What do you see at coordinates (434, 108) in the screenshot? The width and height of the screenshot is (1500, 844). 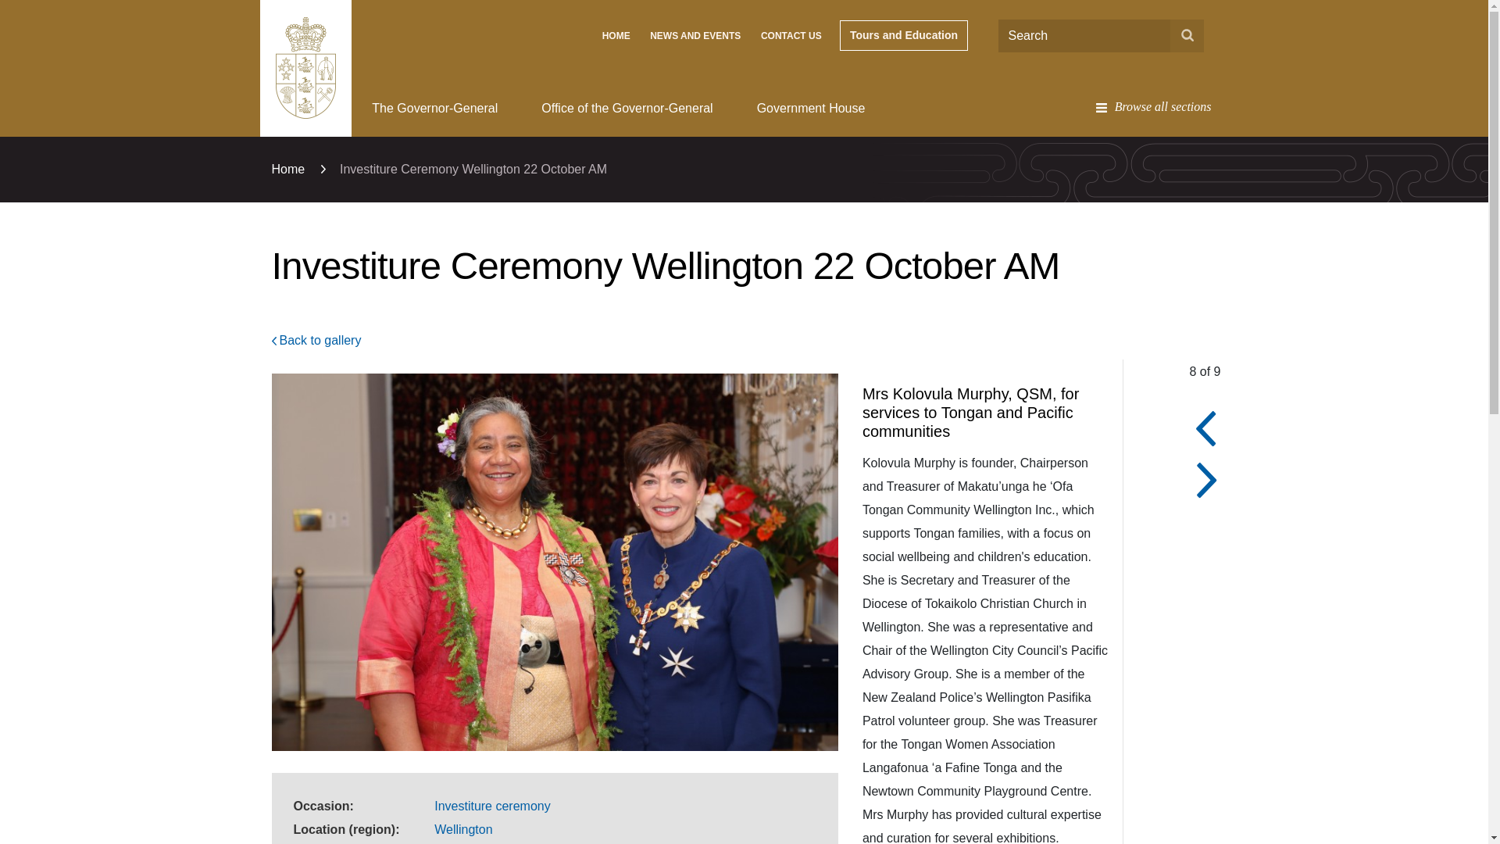 I see `The Governor-General` at bounding box center [434, 108].